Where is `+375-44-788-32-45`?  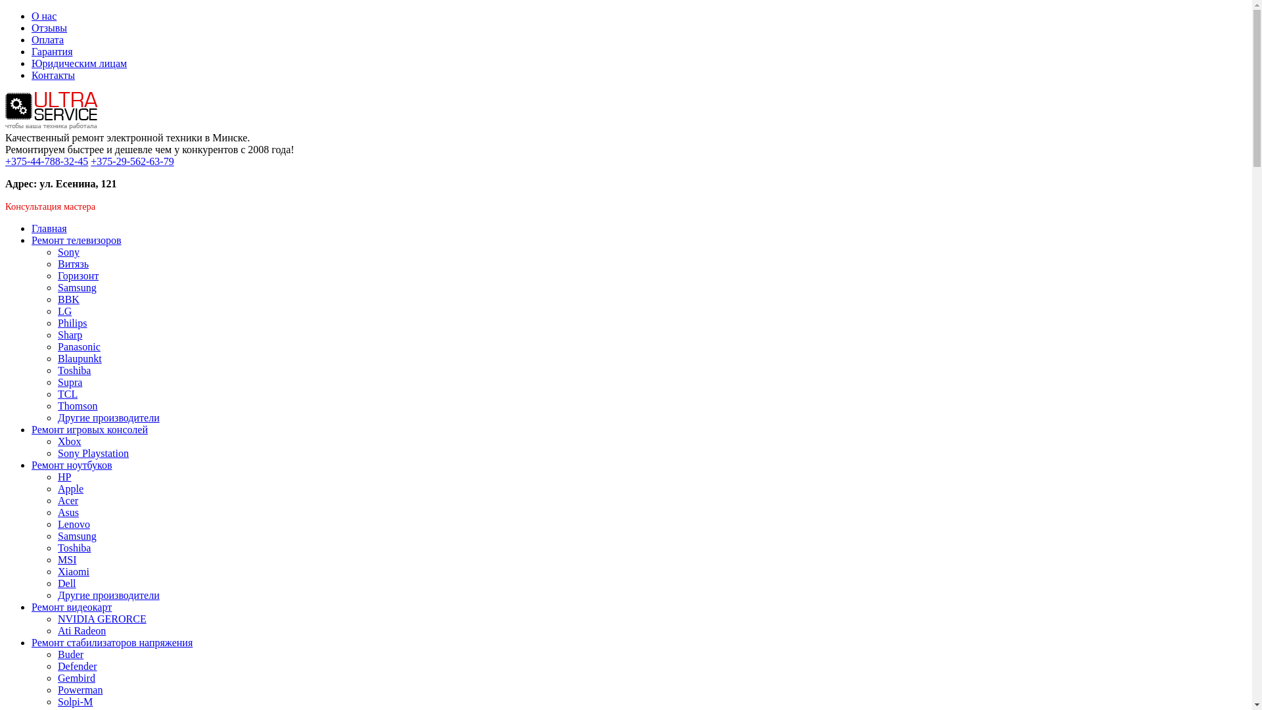 +375-44-788-32-45 is located at coordinates (47, 162).